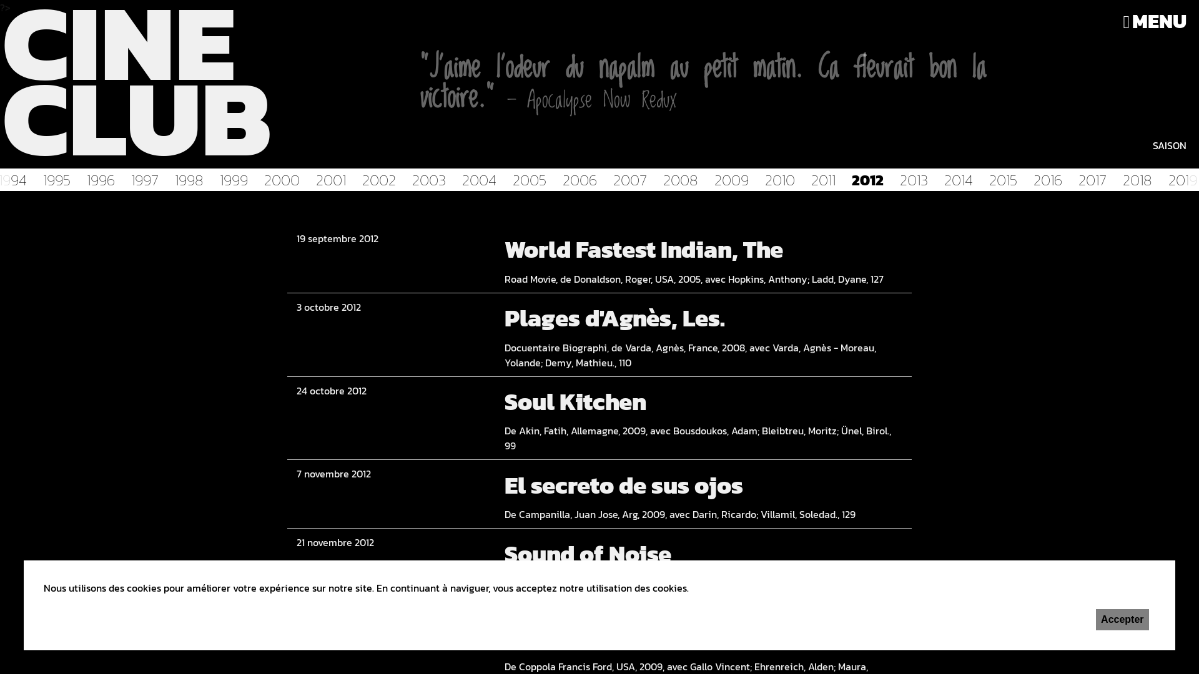  I want to click on 1997, so click(148, 180).